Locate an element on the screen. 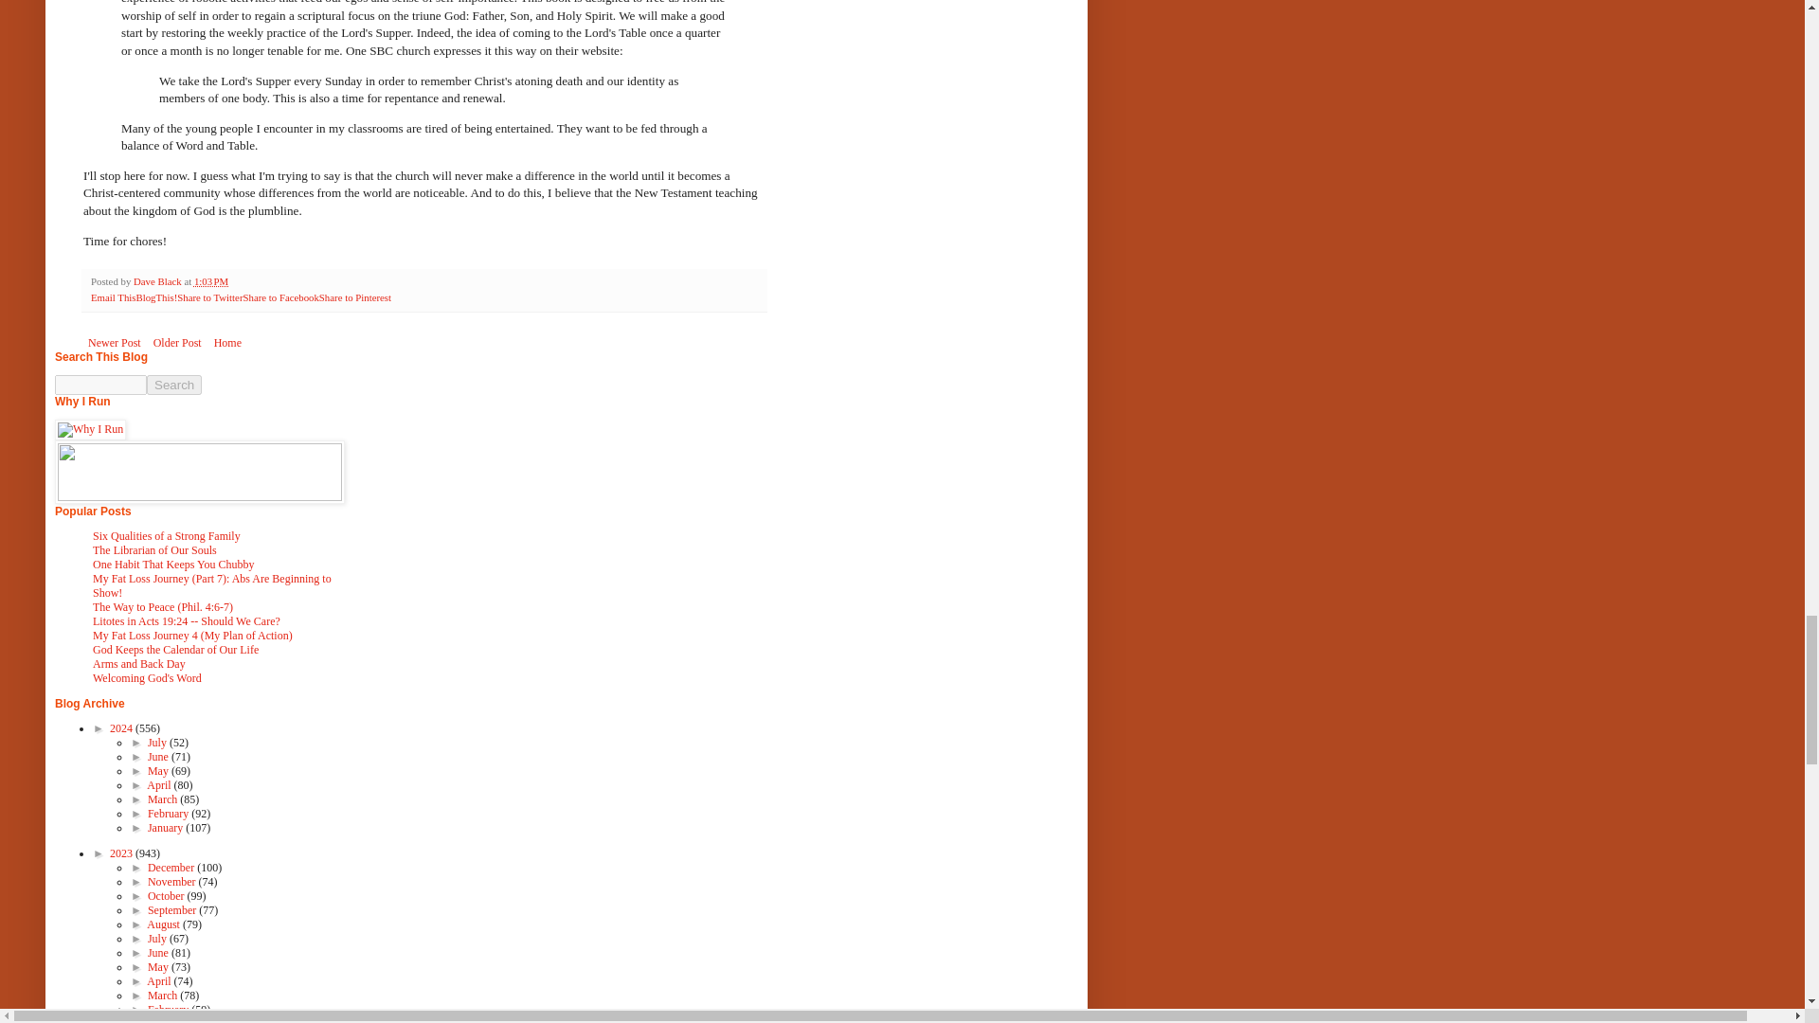  Older Post is located at coordinates (178, 342).